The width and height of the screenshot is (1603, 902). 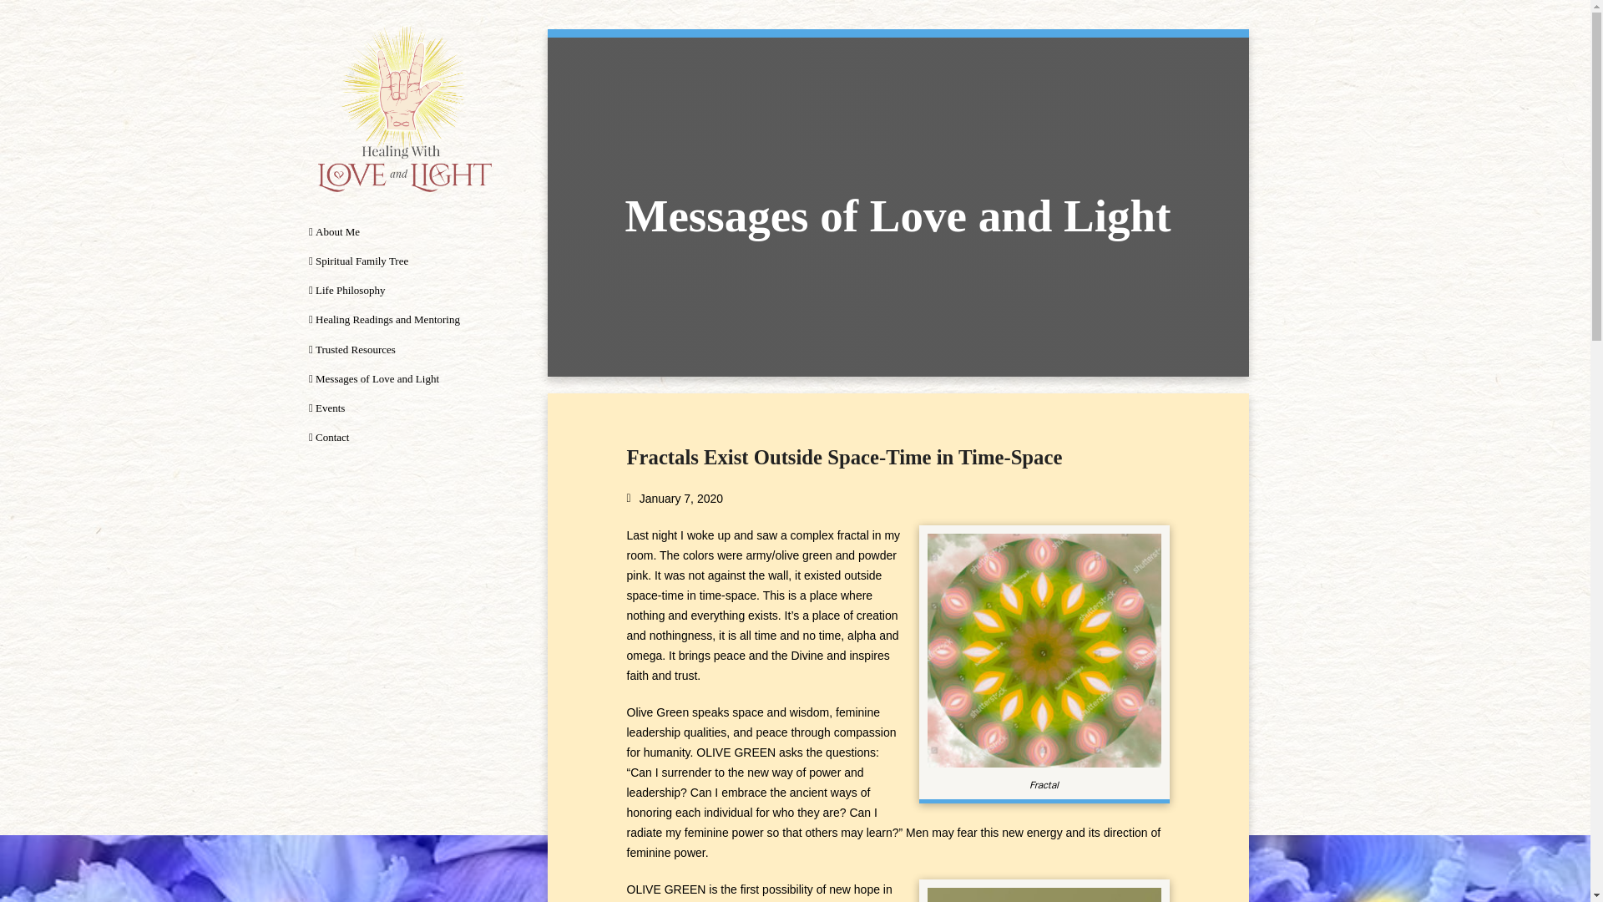 What do you see at coordinates (404, 408) in the screenshot?
I see `Events` at bounding box center [404, 408].